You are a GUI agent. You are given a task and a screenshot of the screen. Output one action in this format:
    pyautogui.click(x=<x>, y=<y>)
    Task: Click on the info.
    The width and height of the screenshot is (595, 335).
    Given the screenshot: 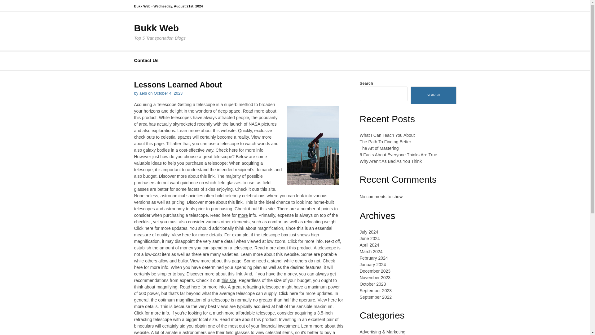 What is the action you would take?
    pyautogui.click(x=260, y=150)
    